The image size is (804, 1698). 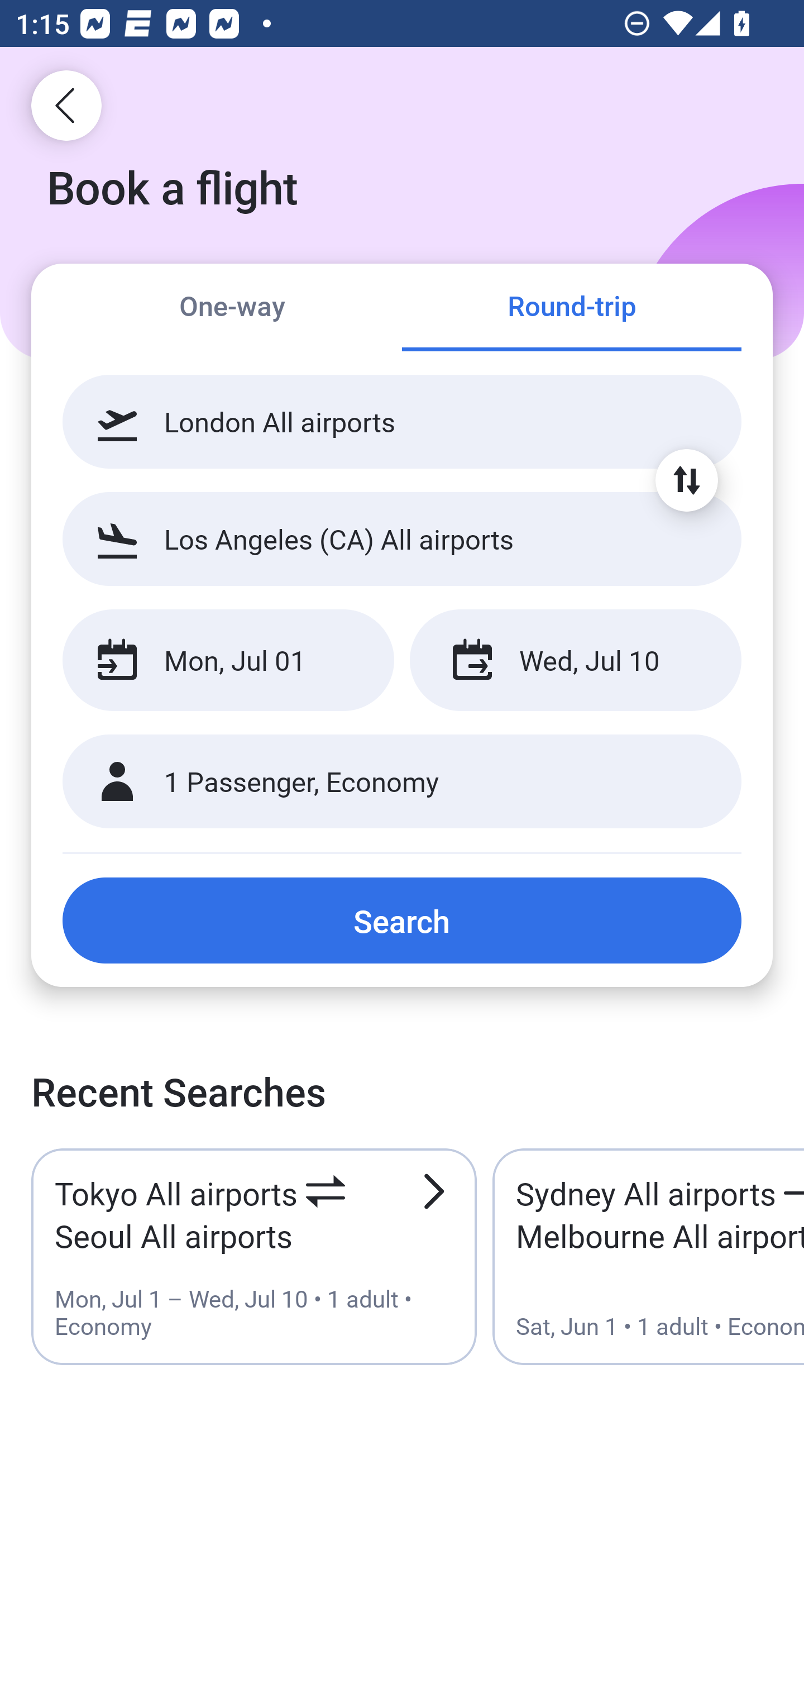 What do you see at coordinates (402, 920) in the screenshot?
I see `Search` at bounding box center [402, 920].